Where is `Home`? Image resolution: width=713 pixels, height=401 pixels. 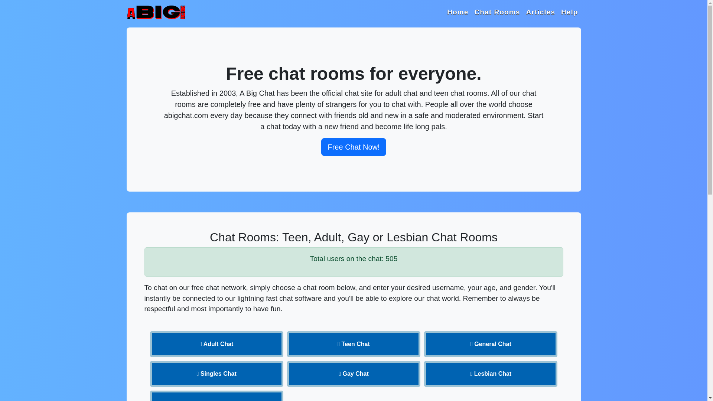
Home is located at coordinates (458, 12).